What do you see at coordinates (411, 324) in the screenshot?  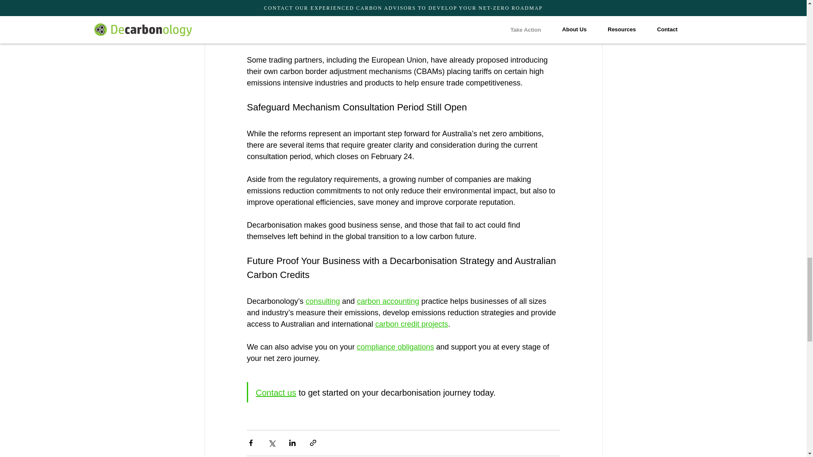 I see `carbon credit projects` at bounding box center [411, 324].